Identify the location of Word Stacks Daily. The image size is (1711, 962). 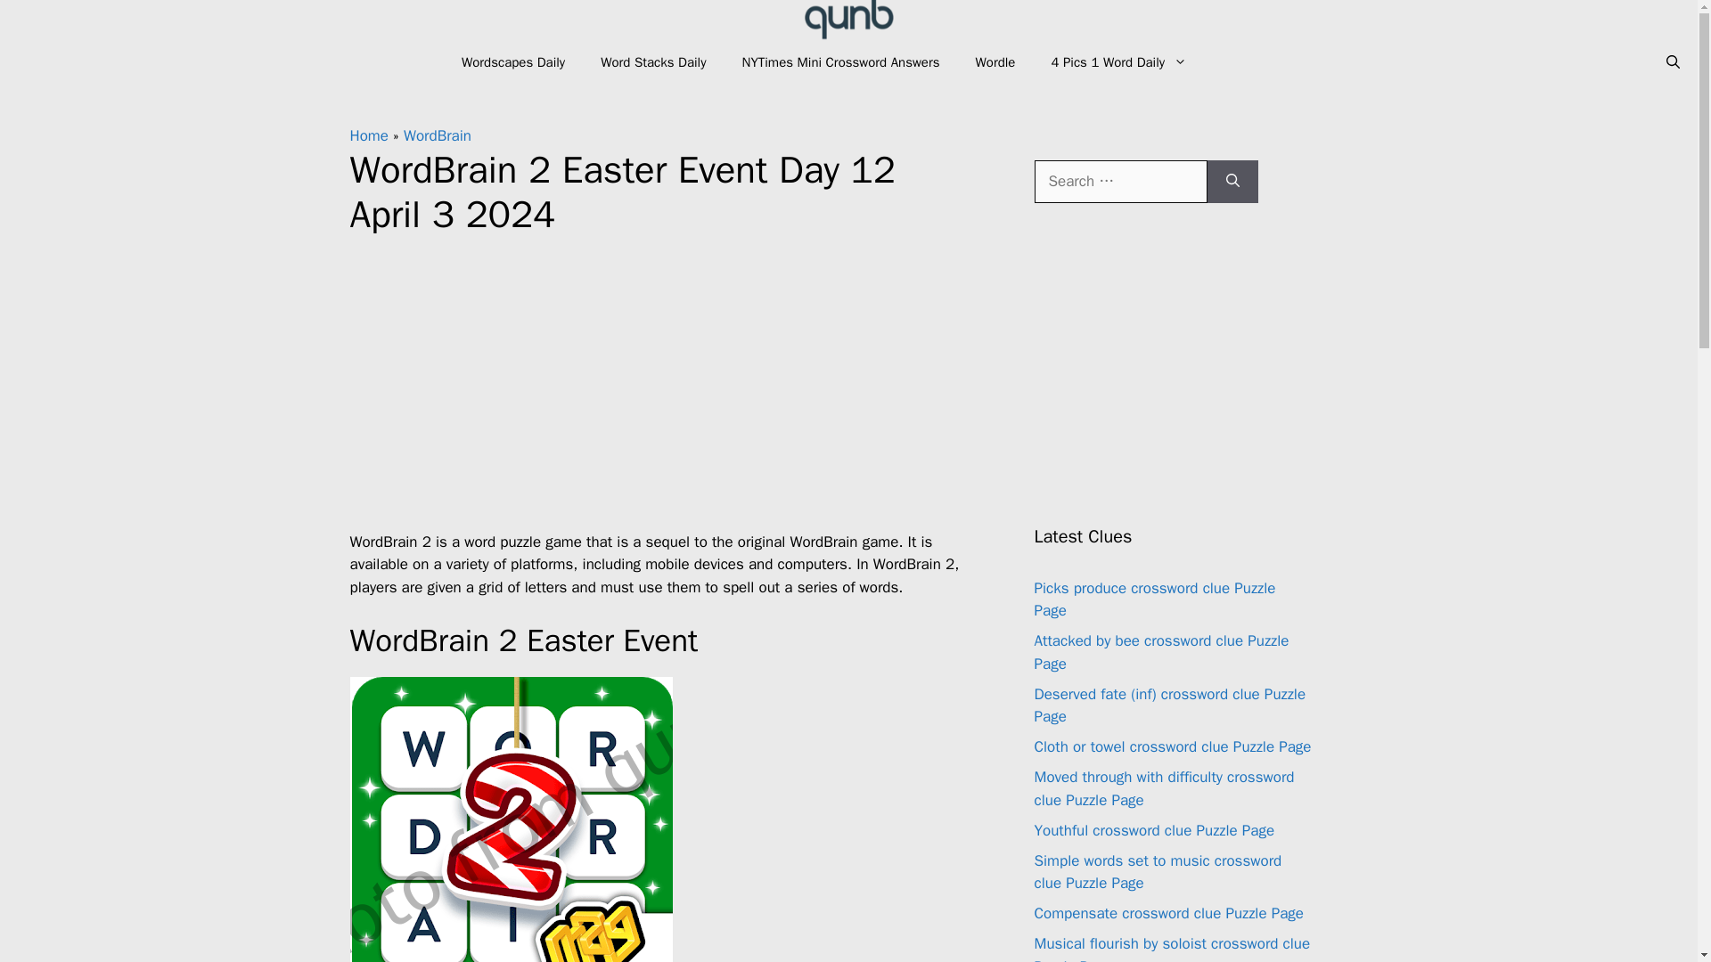
(653, 62).